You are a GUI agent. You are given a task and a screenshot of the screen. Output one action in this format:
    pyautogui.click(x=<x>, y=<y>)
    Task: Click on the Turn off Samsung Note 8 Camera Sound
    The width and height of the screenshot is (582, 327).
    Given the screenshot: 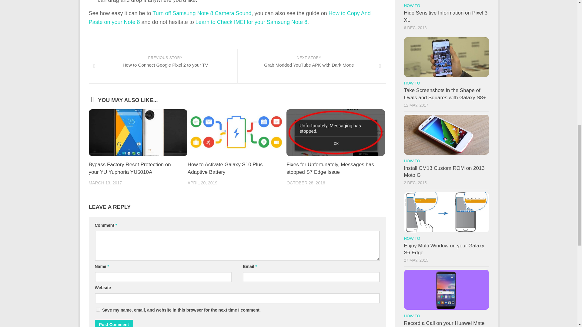 What is the action you would take?
    pyautogui.click(x=311, y=67)
    